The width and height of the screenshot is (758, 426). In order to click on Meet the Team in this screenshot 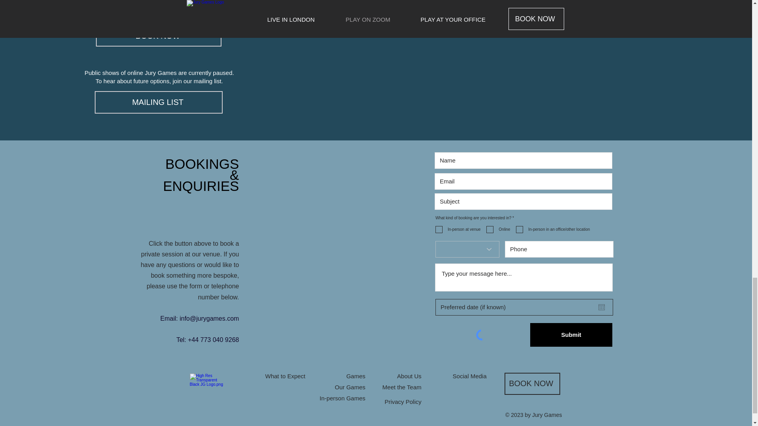, I will do `click(402, 387)`.